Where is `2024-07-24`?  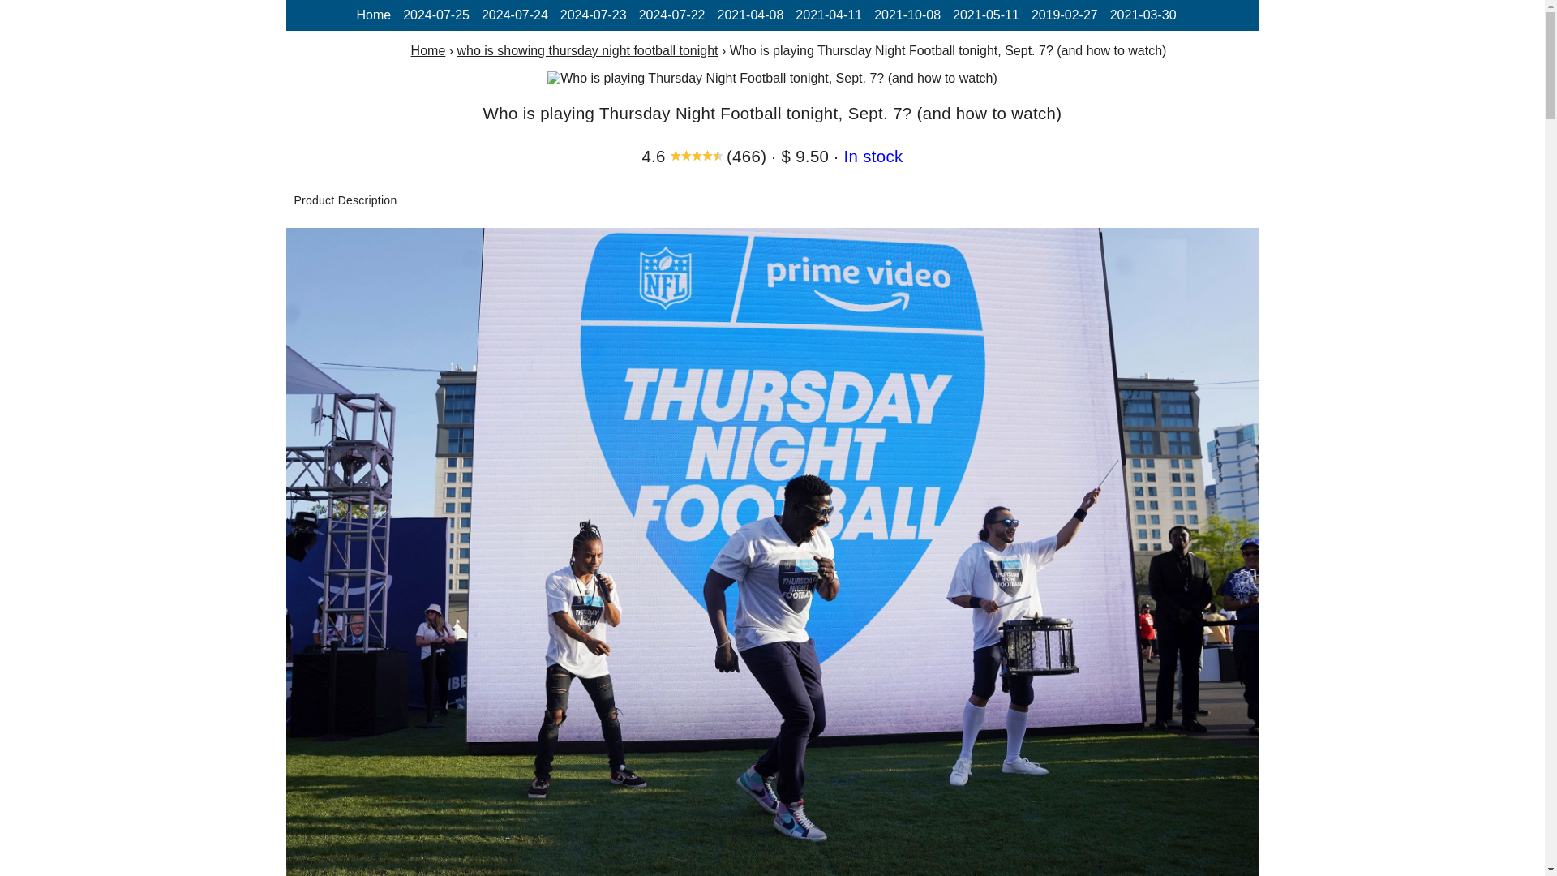
2024-07-24 is located at coordinates (514, 15).